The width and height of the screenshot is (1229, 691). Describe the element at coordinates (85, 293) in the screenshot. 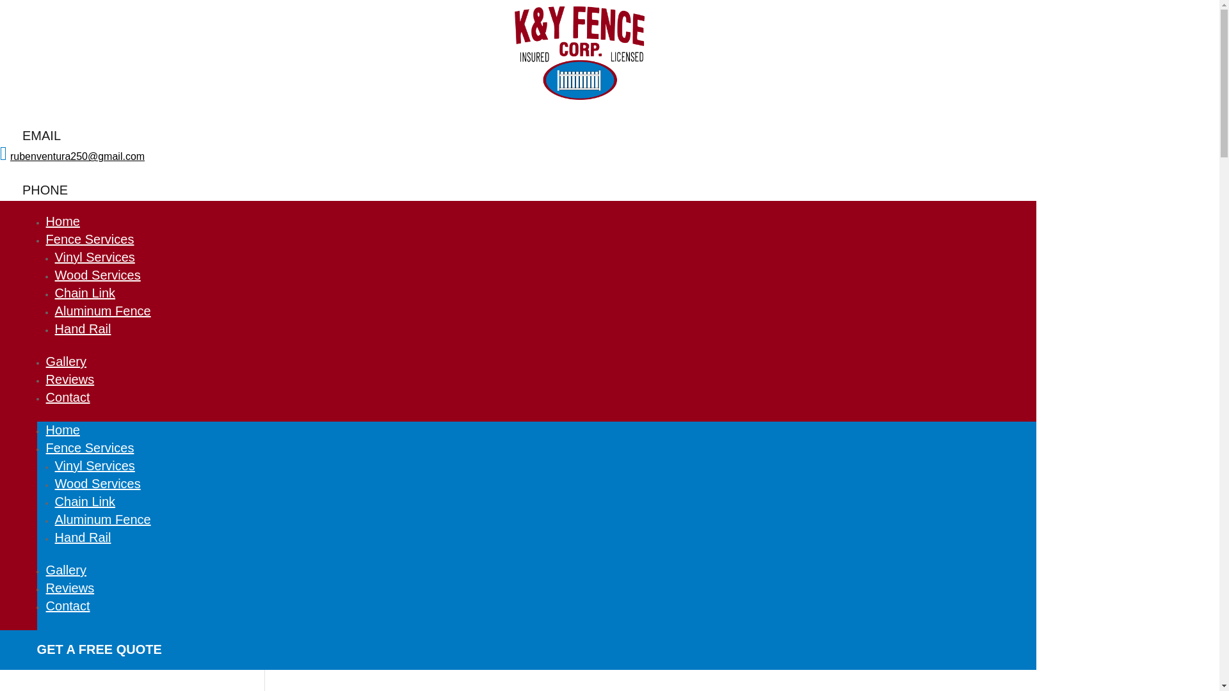

I see `Chain Link` at that location.